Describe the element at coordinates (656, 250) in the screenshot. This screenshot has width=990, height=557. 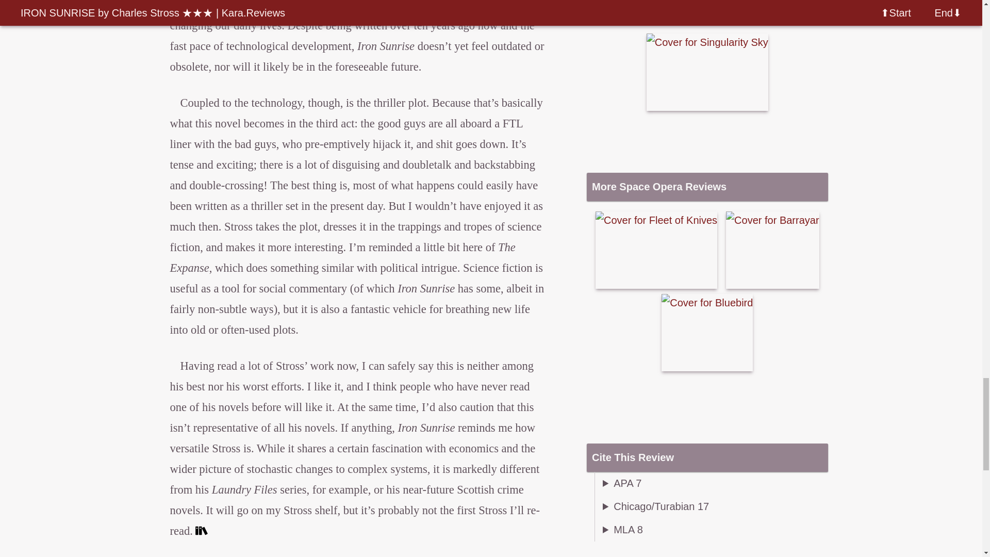
I see `Fleet of Knives by Gareth L. Powell` at that location.